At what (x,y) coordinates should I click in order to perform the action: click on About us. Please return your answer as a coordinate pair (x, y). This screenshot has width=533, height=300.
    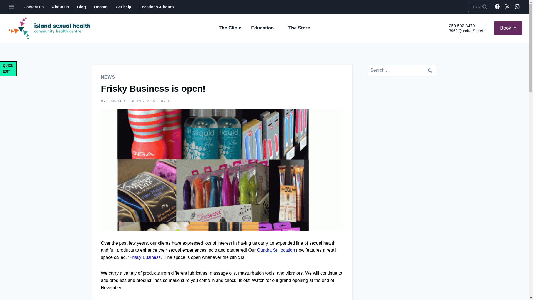
    Looking at the image, I should click on (61, 7).